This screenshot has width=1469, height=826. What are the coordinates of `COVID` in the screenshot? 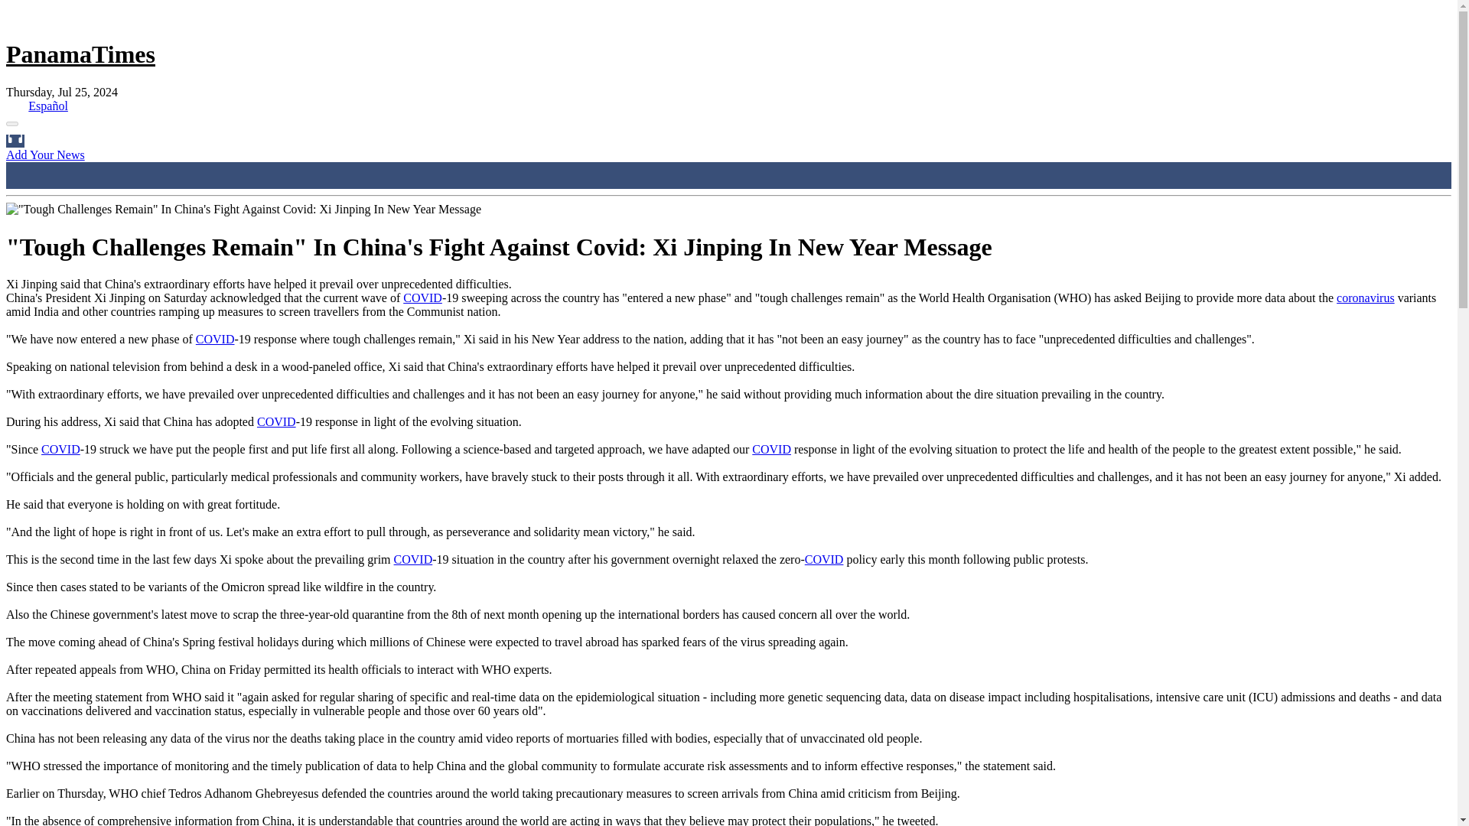 It's located at (215, 340).